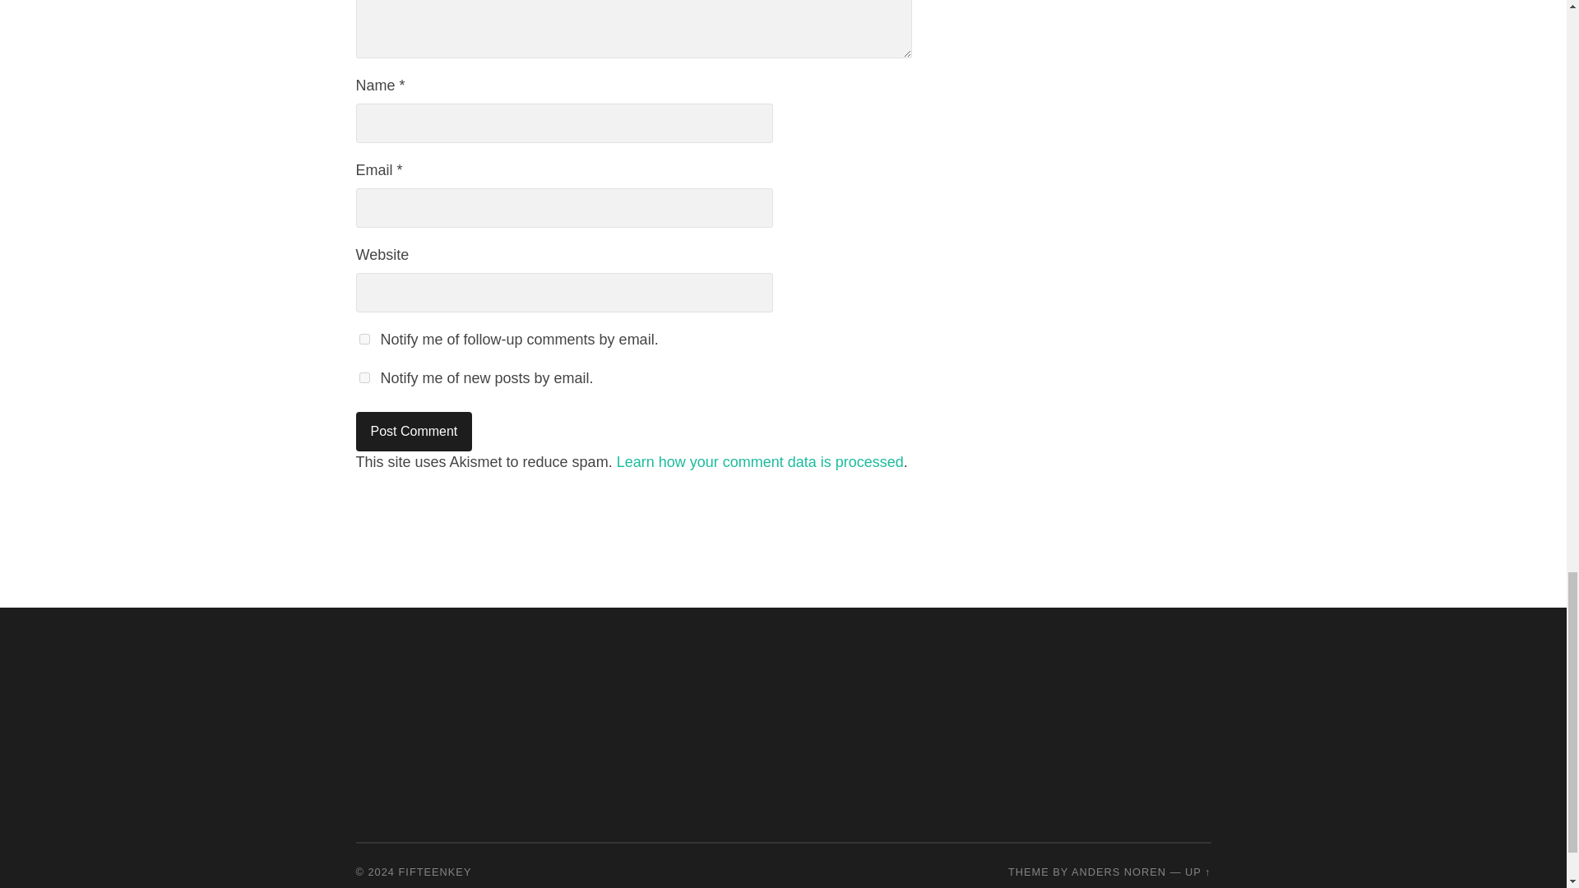 This screenshot has height=888, width=1579. Describe the element at coordinates (1118, 872) in the screenshot. I see `ANDERS NOREN` at that location.